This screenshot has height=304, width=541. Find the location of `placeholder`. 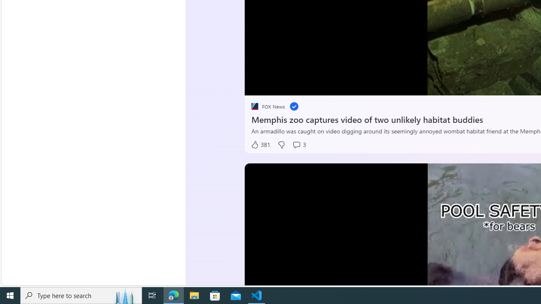

placeholder is located at coordinates (254, 106).